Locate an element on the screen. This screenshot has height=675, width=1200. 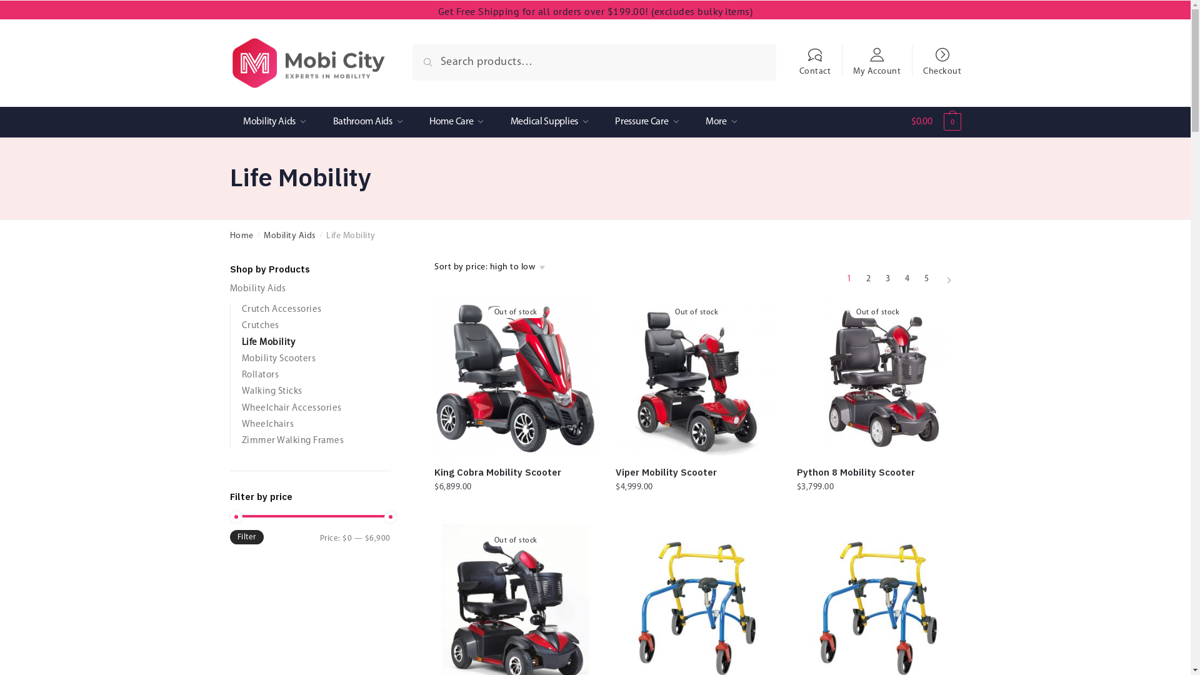
Viper Mobility Scooter is located at coordinates (697, 472).